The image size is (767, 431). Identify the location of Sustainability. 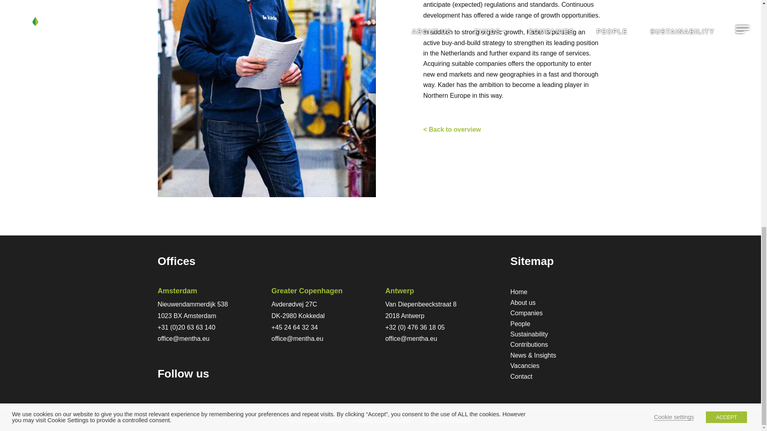
(557, 334).